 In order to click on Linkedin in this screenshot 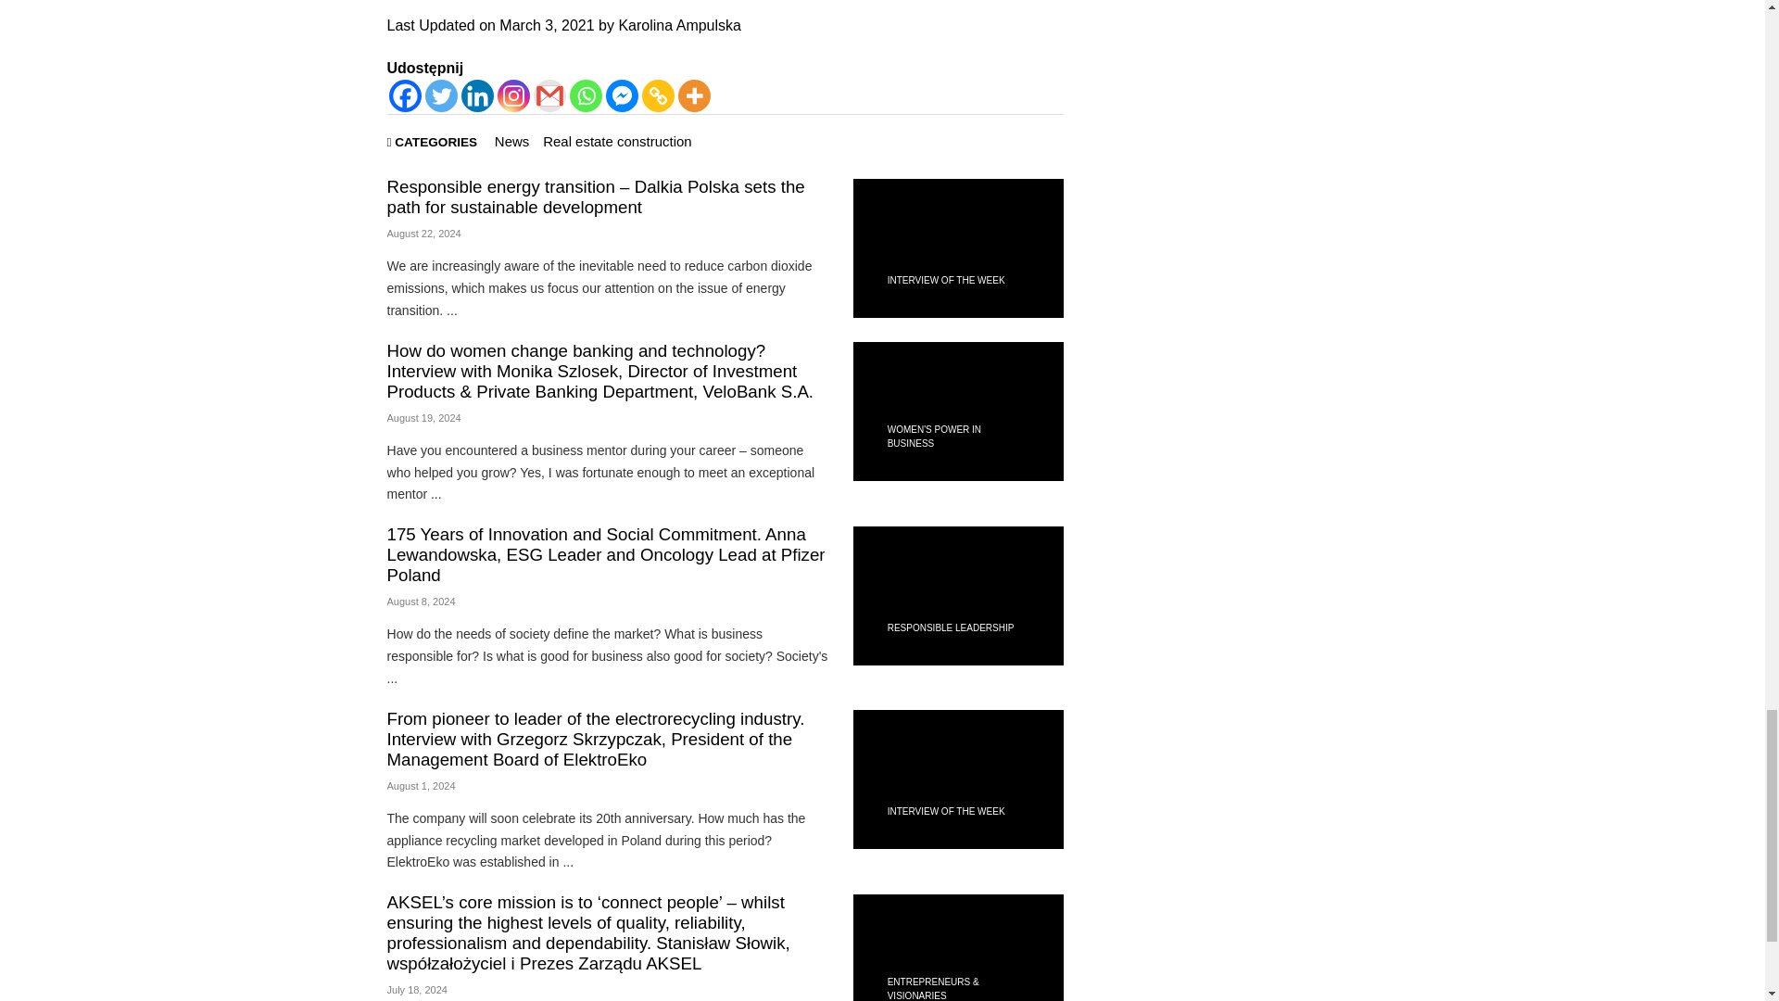, I will do `click(477, 95)`.